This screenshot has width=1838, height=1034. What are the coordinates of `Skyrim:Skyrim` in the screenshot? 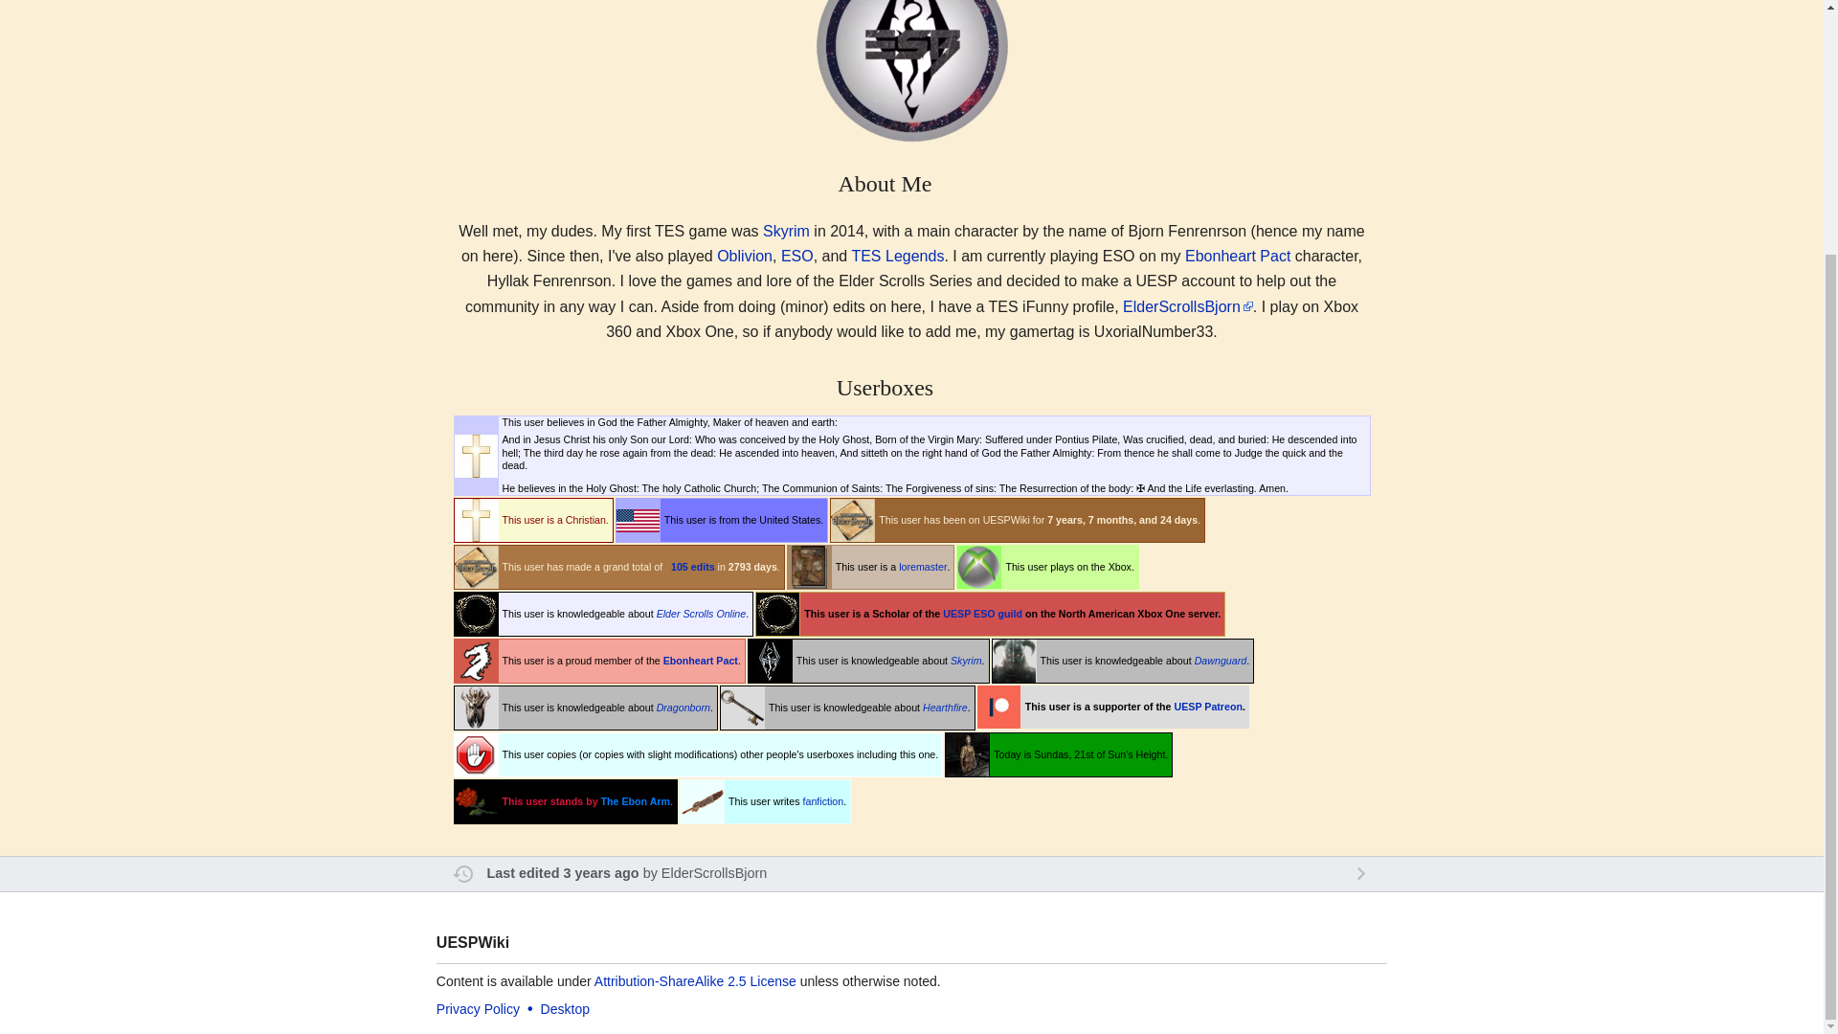 It's located at (786, 231).